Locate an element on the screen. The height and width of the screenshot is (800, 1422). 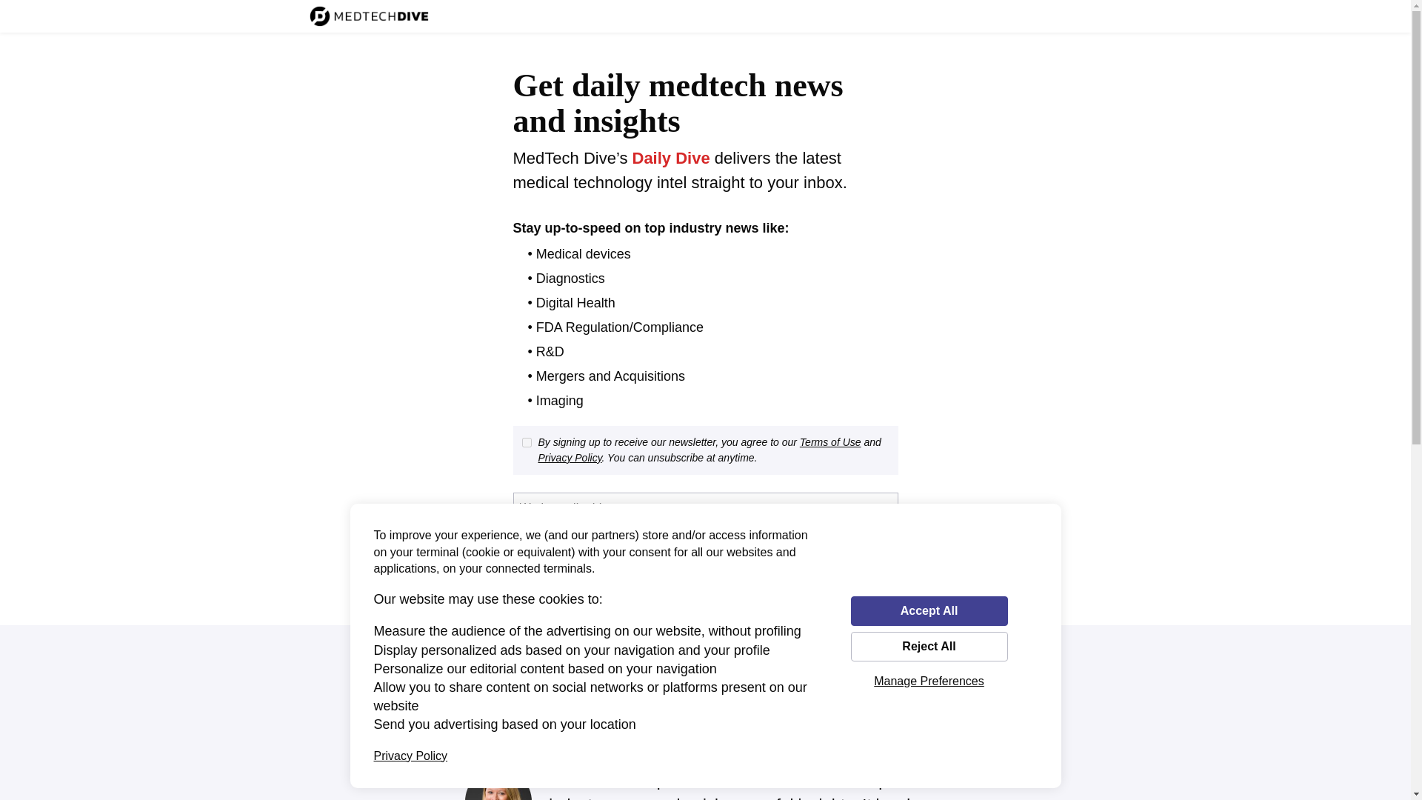
Manage Preferences is located at coordinates (929, 681).